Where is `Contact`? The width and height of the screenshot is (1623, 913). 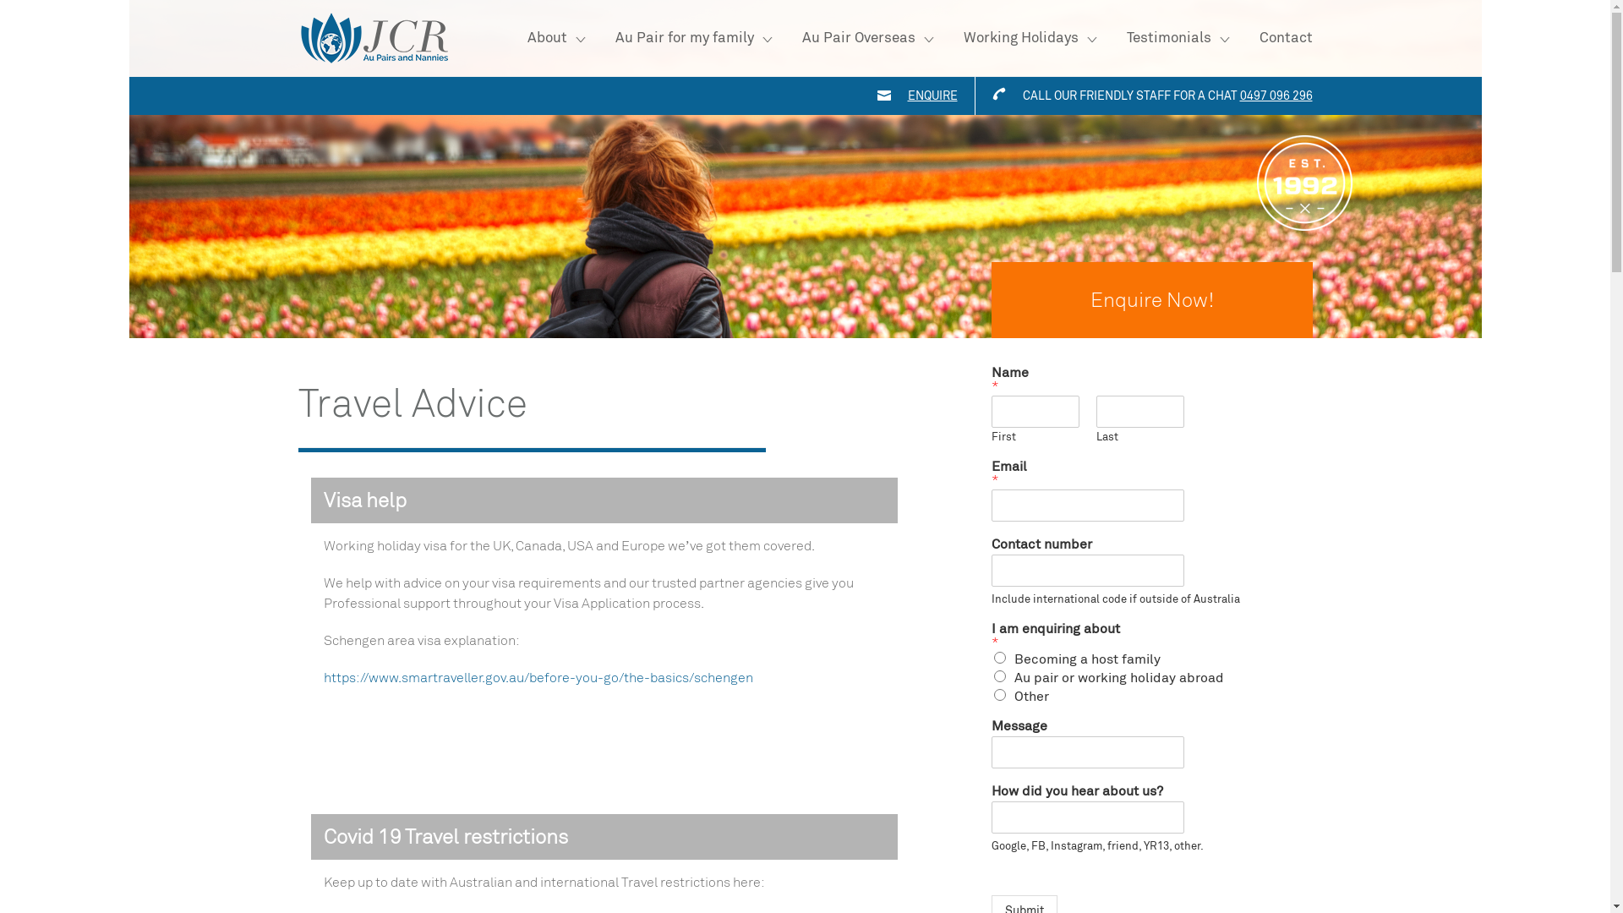
Contact is located at coordinates (1287, 38).